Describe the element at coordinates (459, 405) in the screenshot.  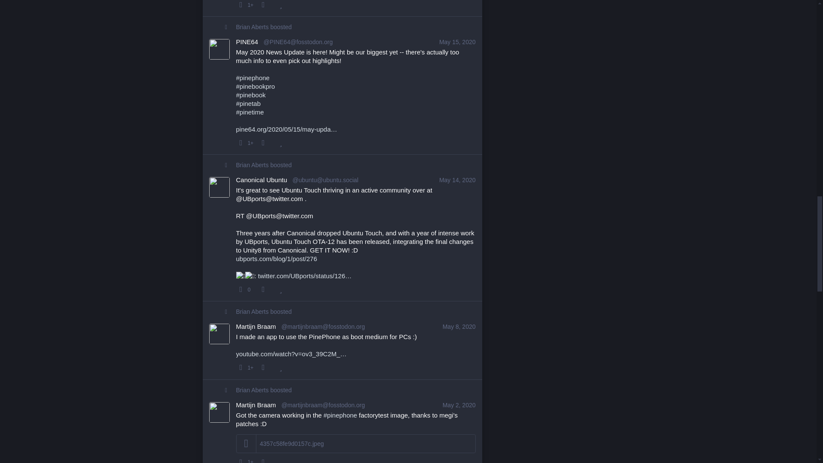
I see `May 2, 2020 at 12:03 AM` at that location.